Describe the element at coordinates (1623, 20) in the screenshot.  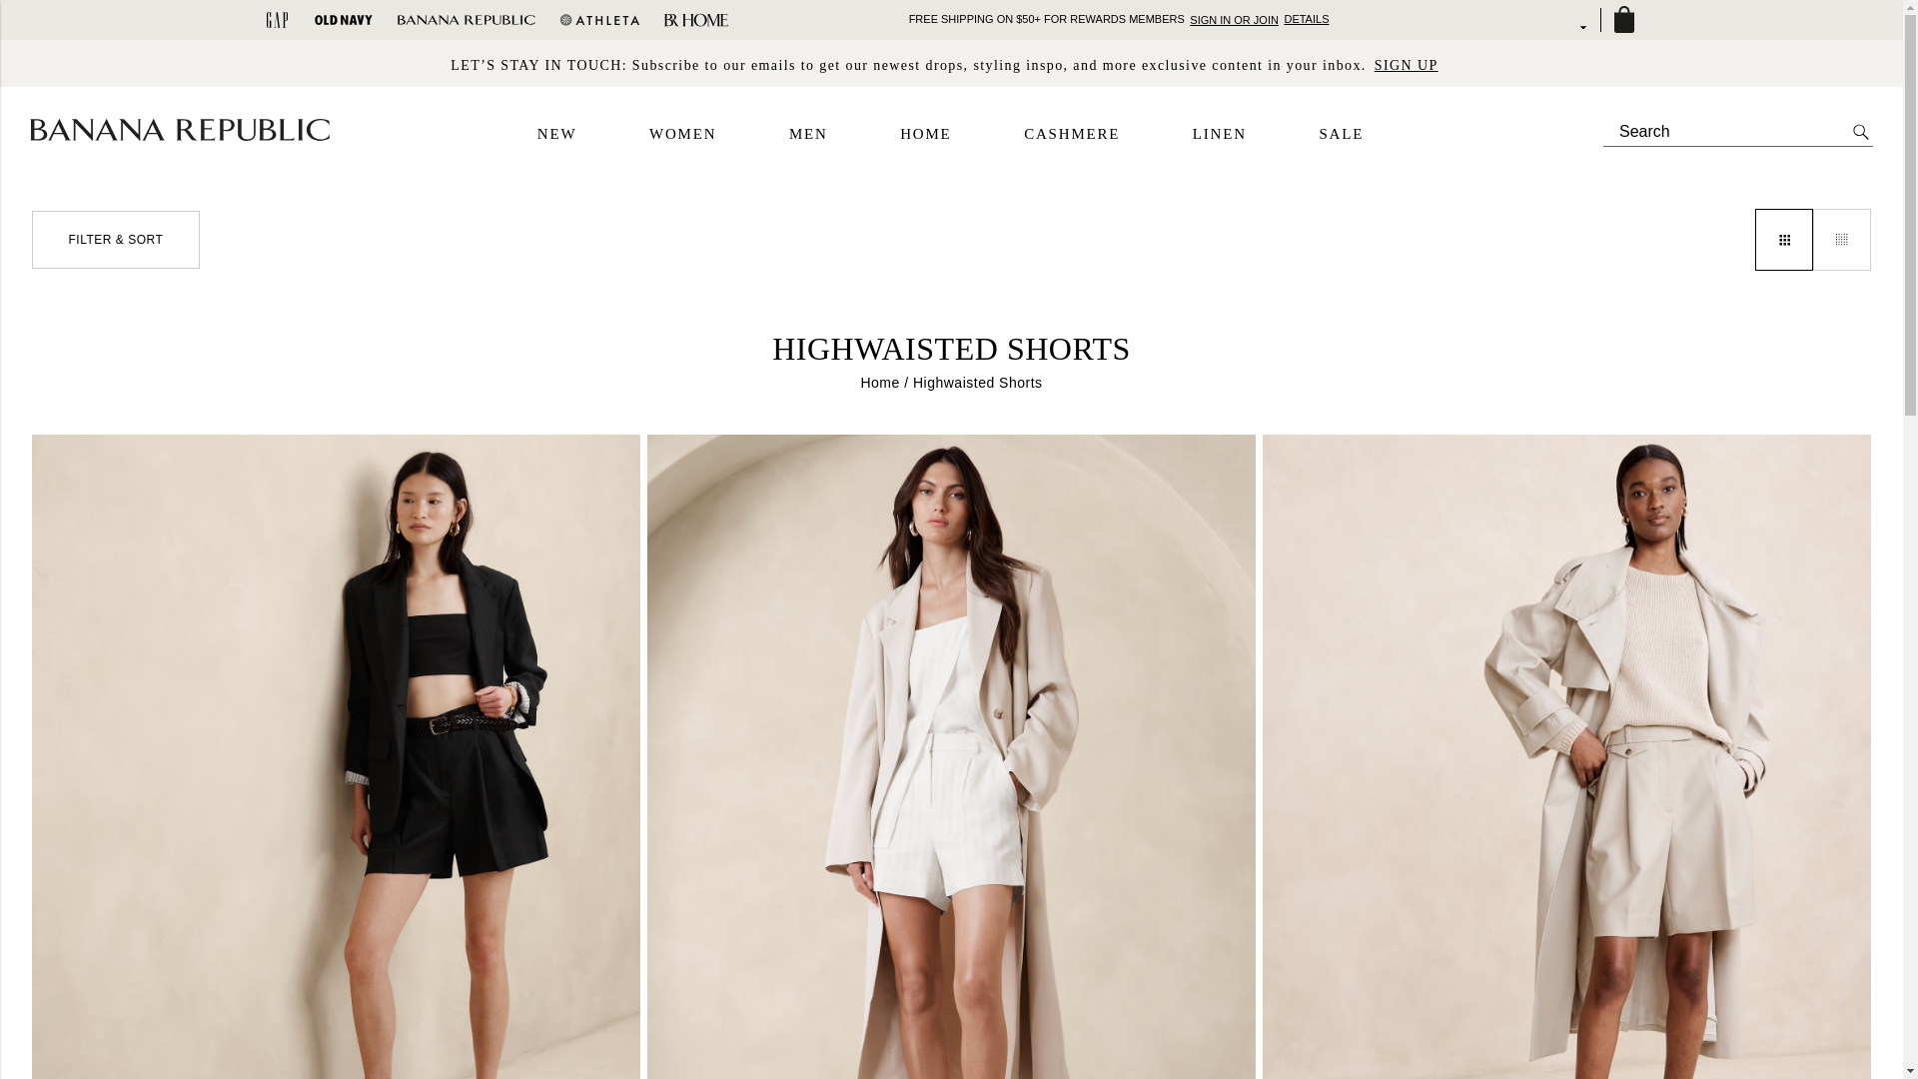
I see `Bag` at that location.